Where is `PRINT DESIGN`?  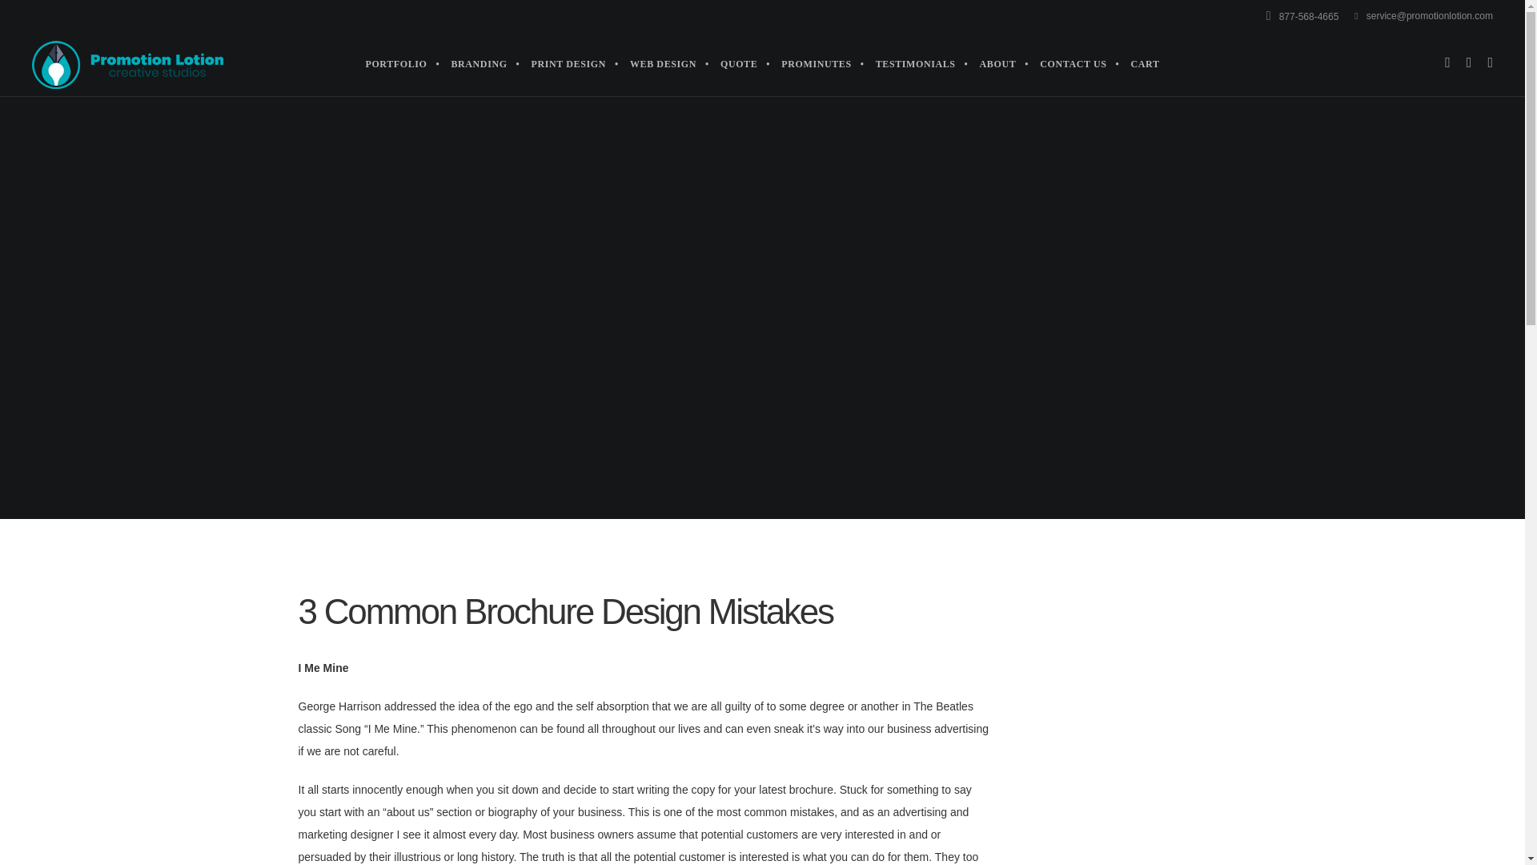 PRINT DESIGN is located at coordinates (568, 63).